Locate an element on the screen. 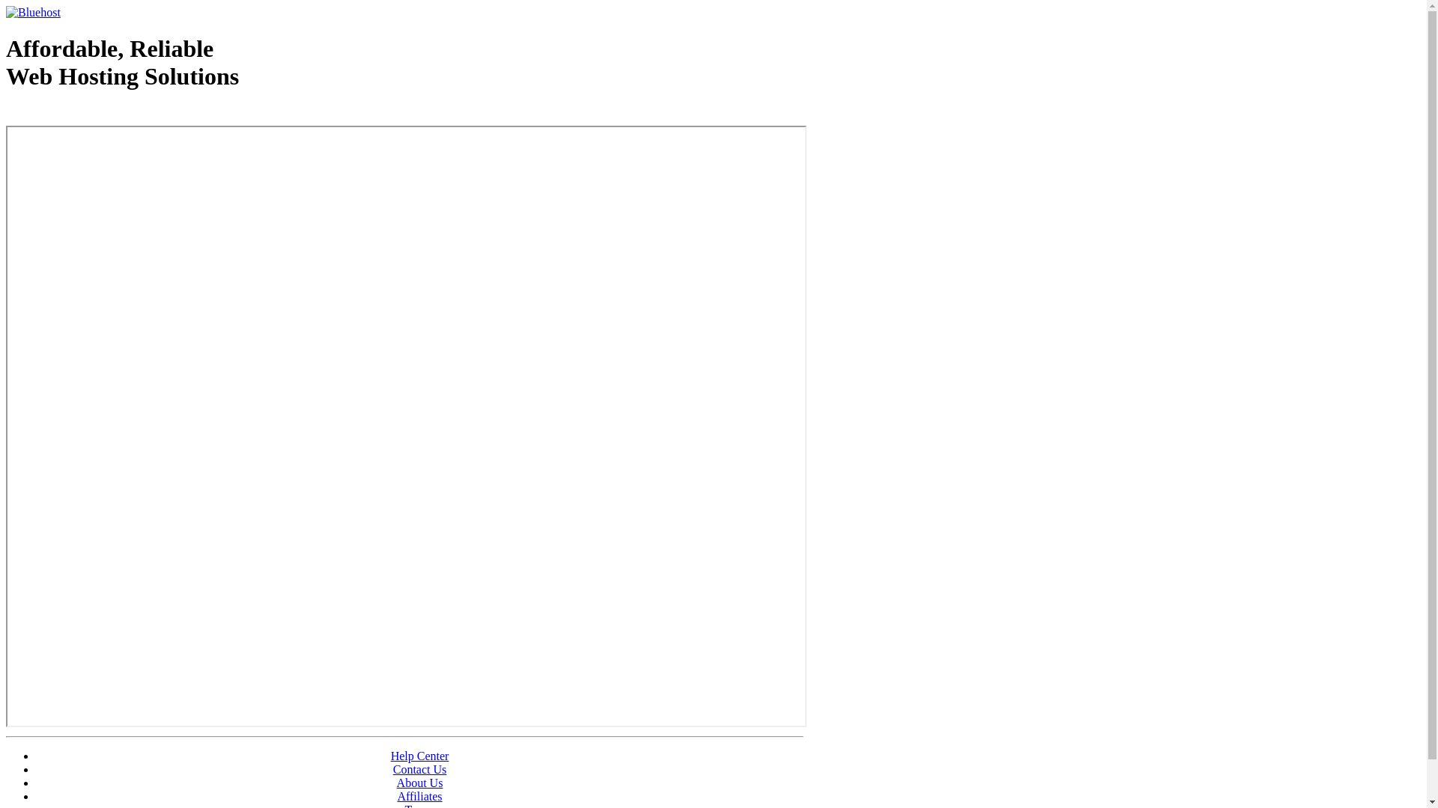 The width and height of the screenshot is (1438, 808). Help Center is located at coordinates (420, 756).